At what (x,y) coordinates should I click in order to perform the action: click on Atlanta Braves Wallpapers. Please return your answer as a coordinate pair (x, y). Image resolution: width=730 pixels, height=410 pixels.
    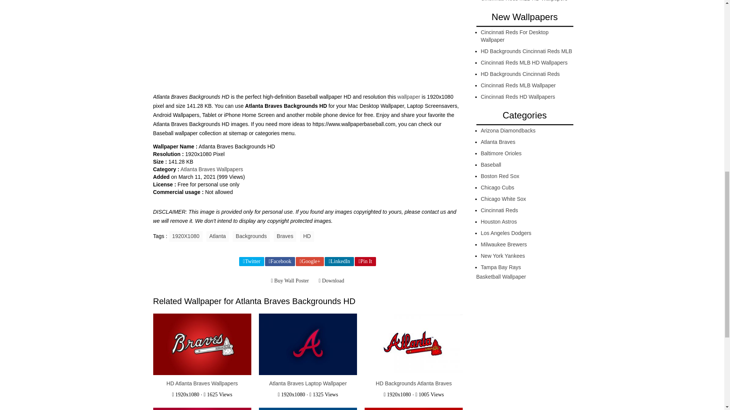
    Looking at the image, I should click on (211, 169).